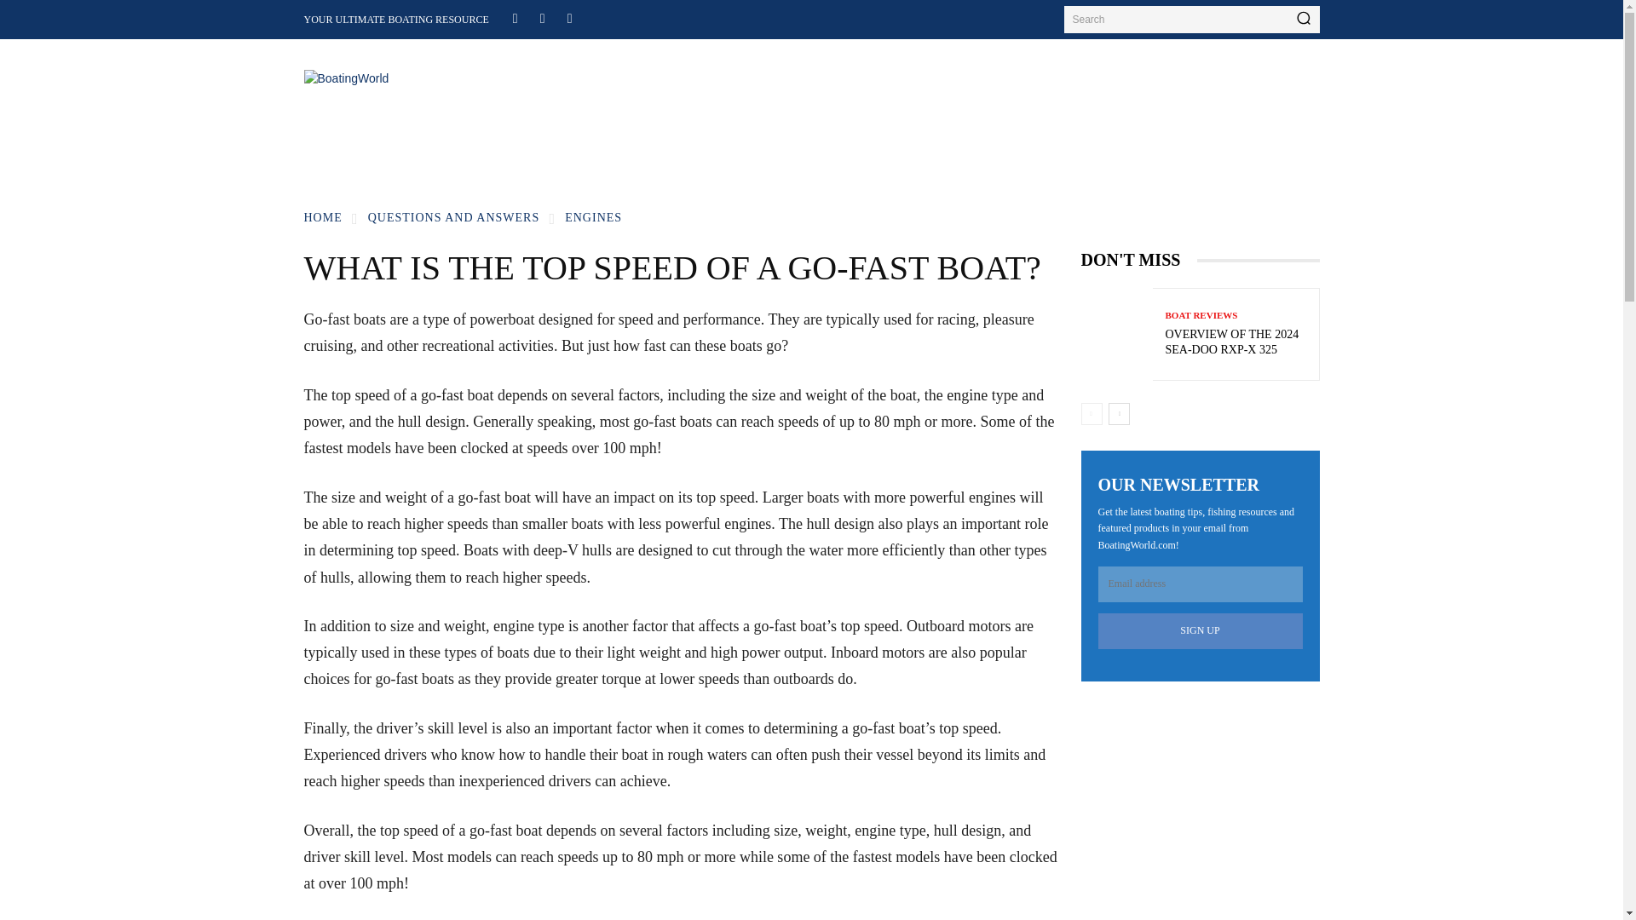 The height and width of the screenshot is (920, 1636). I want to click on BoatingWorld, so click(418, 91).